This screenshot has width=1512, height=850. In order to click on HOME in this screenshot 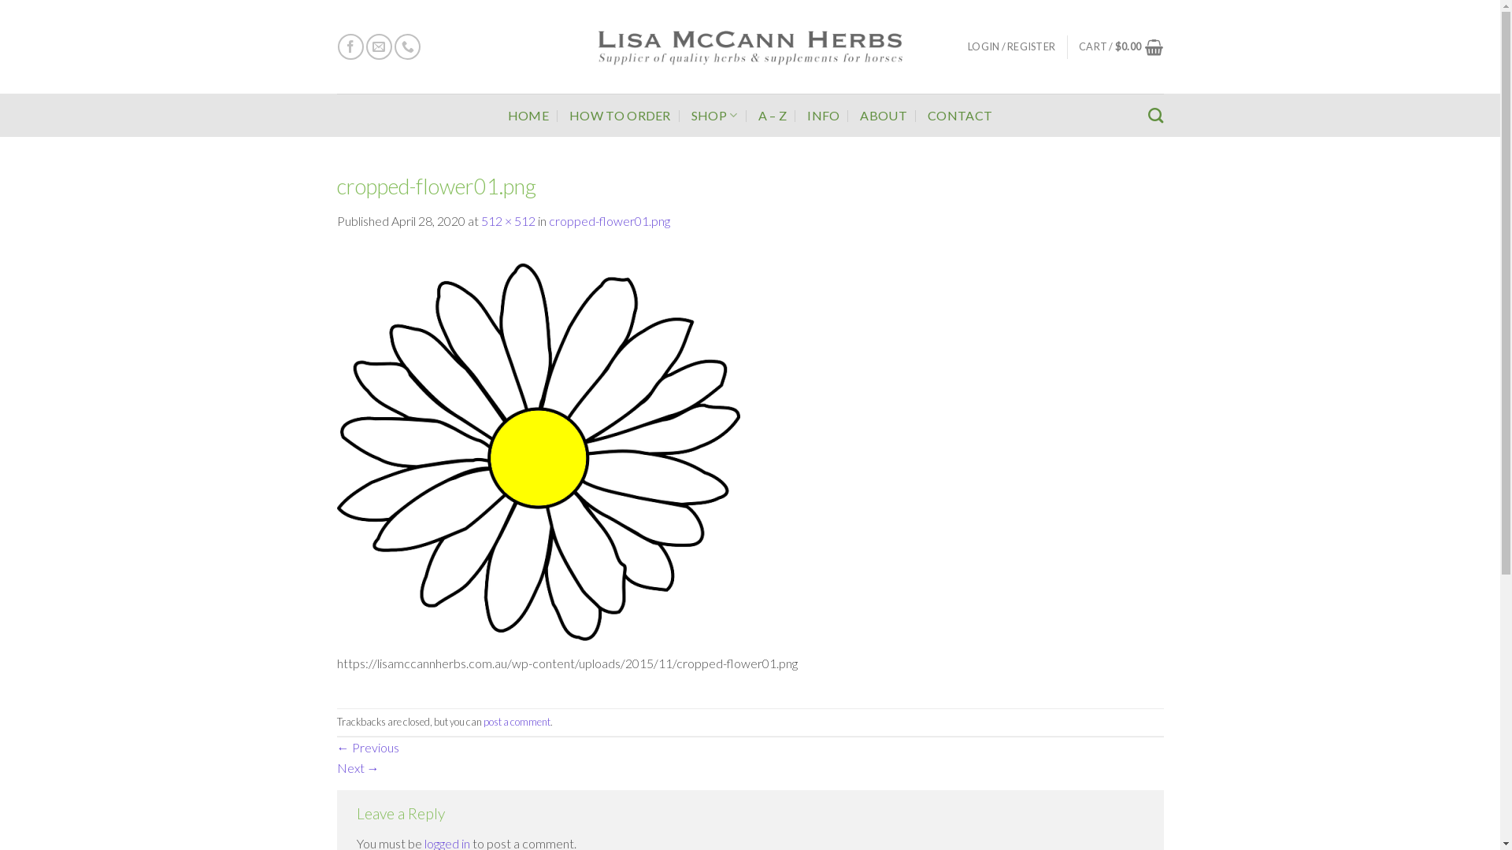, I will do `click(528, 115)`.